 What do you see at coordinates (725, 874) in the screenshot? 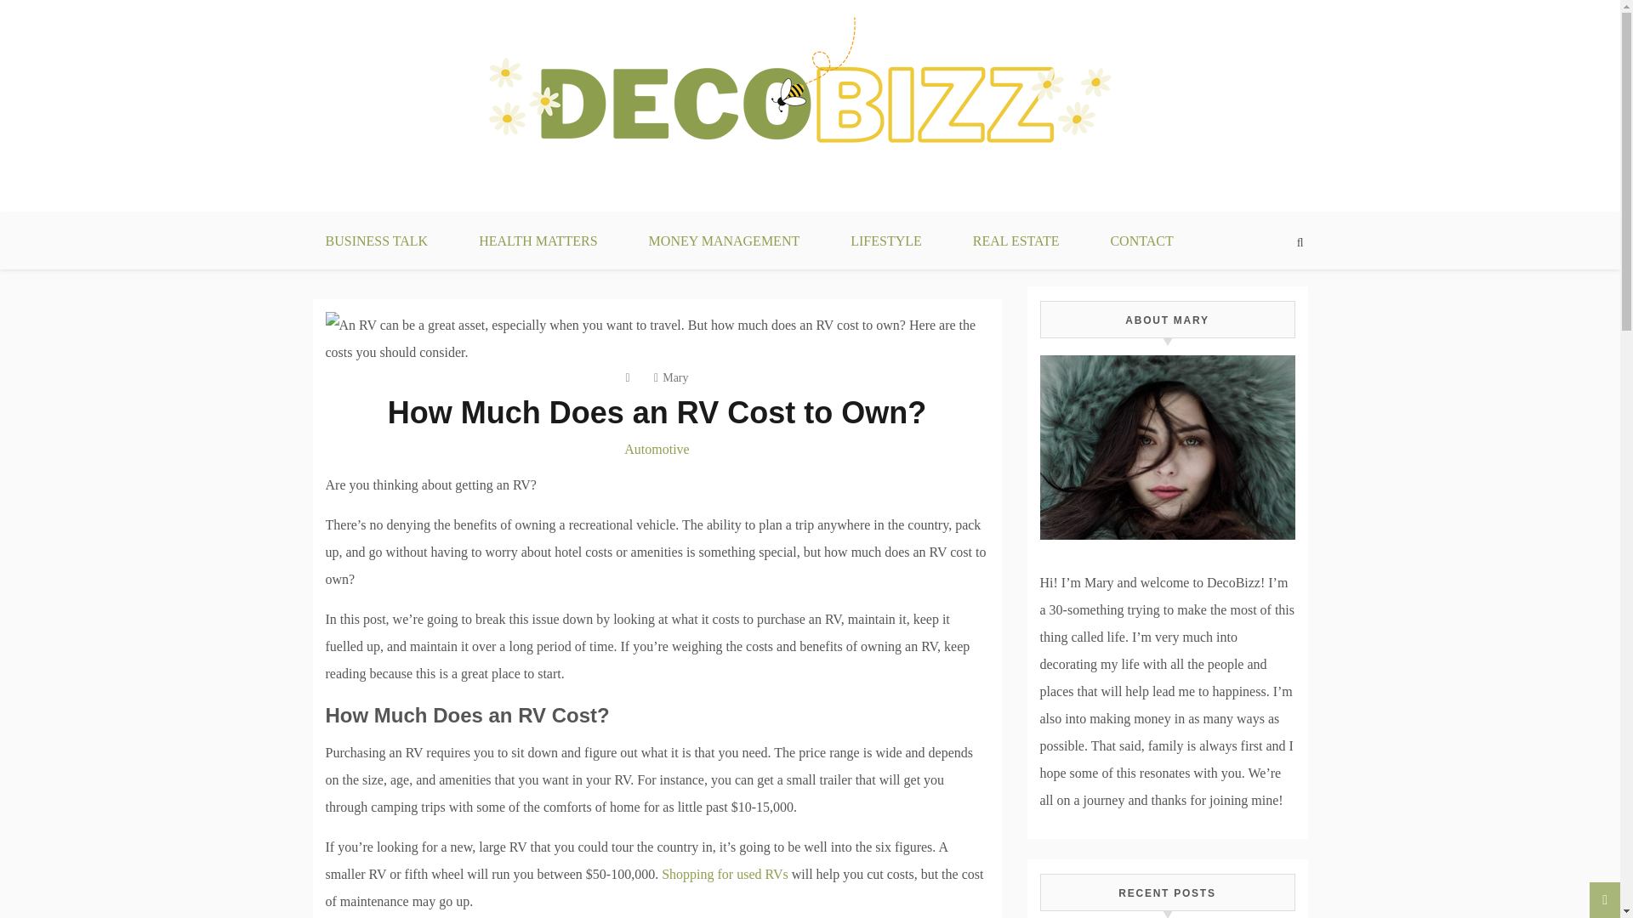
I see `Shopping for used RVs` at bounding box center [725, 874].